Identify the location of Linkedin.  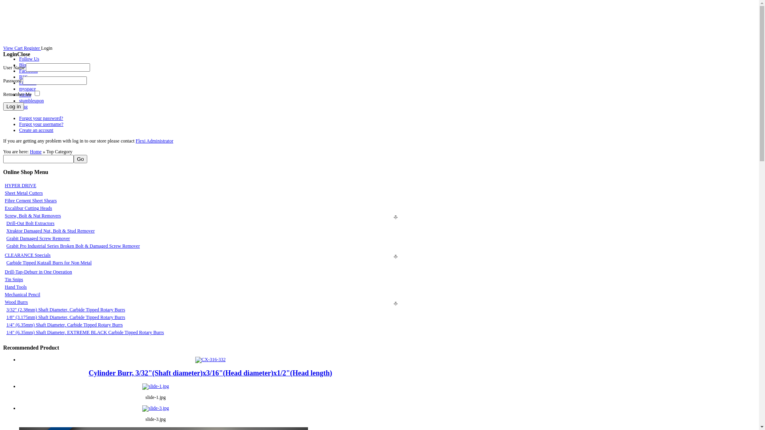
(28, 83).